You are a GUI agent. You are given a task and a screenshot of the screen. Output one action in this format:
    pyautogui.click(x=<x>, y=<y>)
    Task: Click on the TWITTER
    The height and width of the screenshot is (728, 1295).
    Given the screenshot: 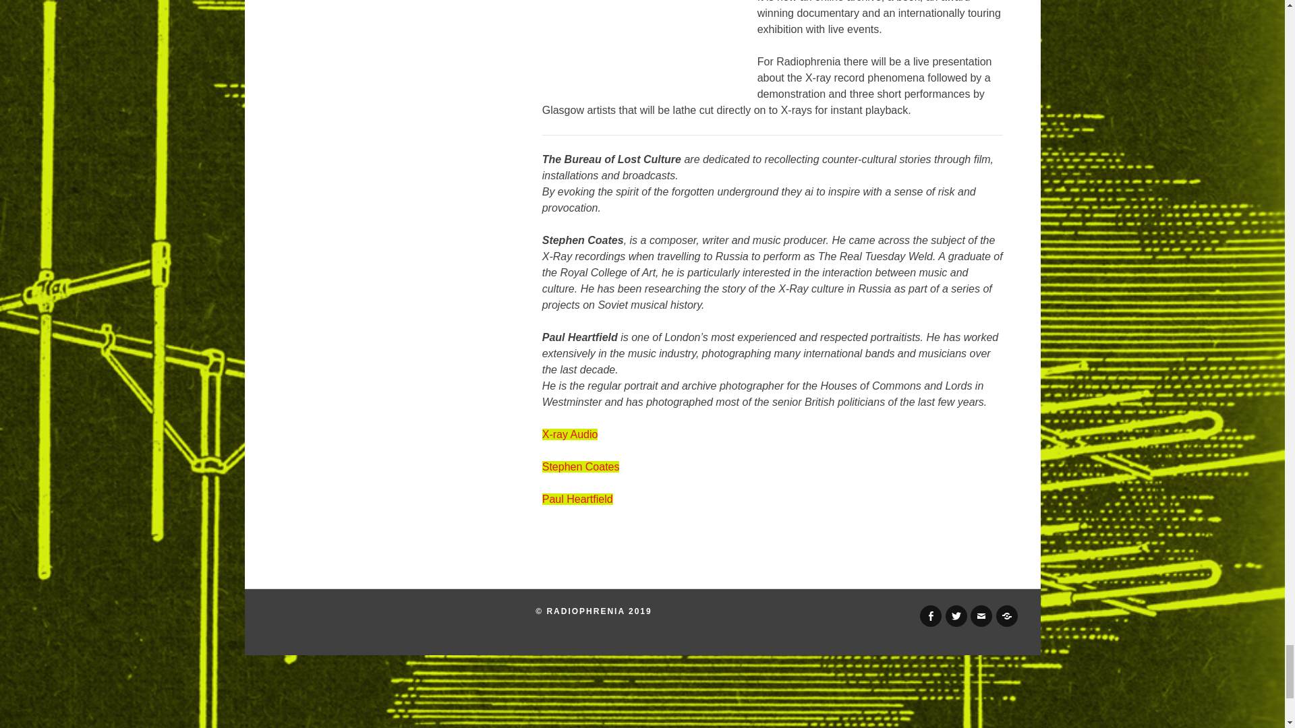 What is the action you would take?
    pyautogui.click(x=956, y=615)
    